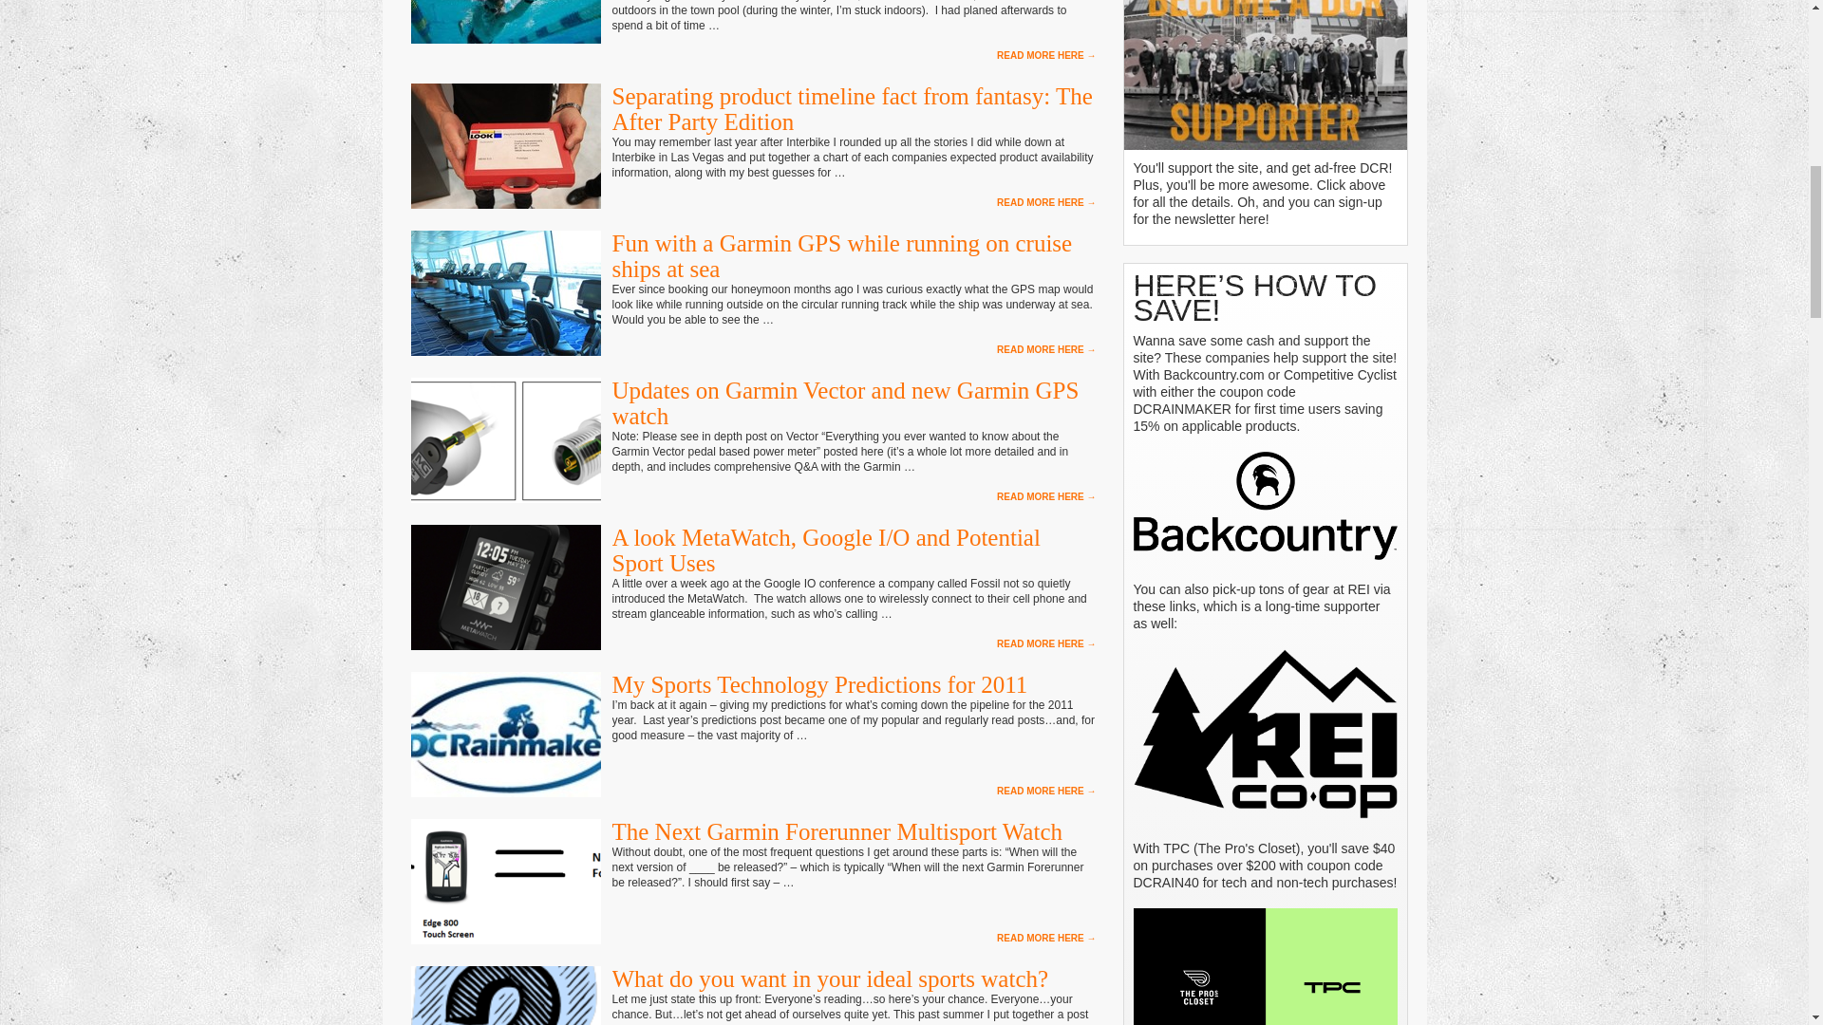 This screenshot has width=1823, height=1025. What do you see at coordinates (830, 979) in the screenshot?
I see `Permalink to What do you want in your ideal sports watch?` at bounding box center [830, 979].